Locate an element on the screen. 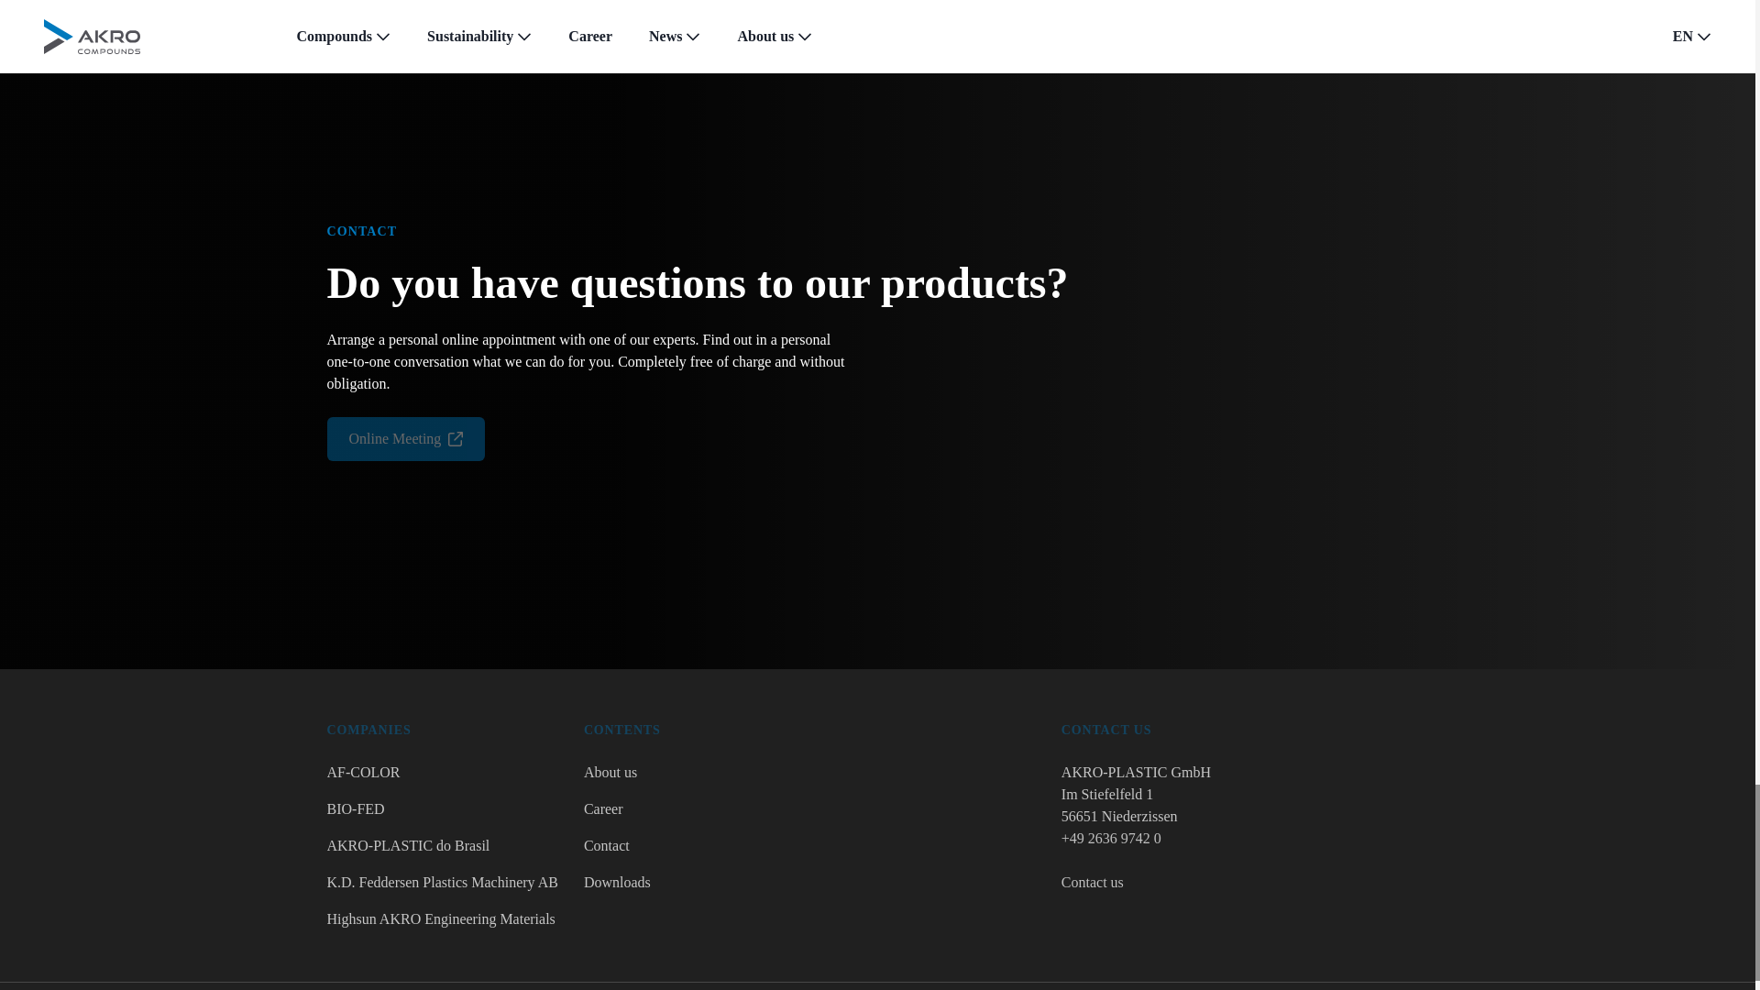 The image size is (1760, 990). Online Meeting is located at coordinates (405, 438).